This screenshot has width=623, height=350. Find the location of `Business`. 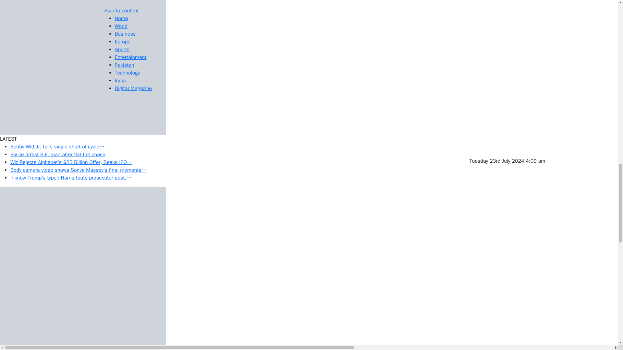

Business is located at coordinates (125, 34).